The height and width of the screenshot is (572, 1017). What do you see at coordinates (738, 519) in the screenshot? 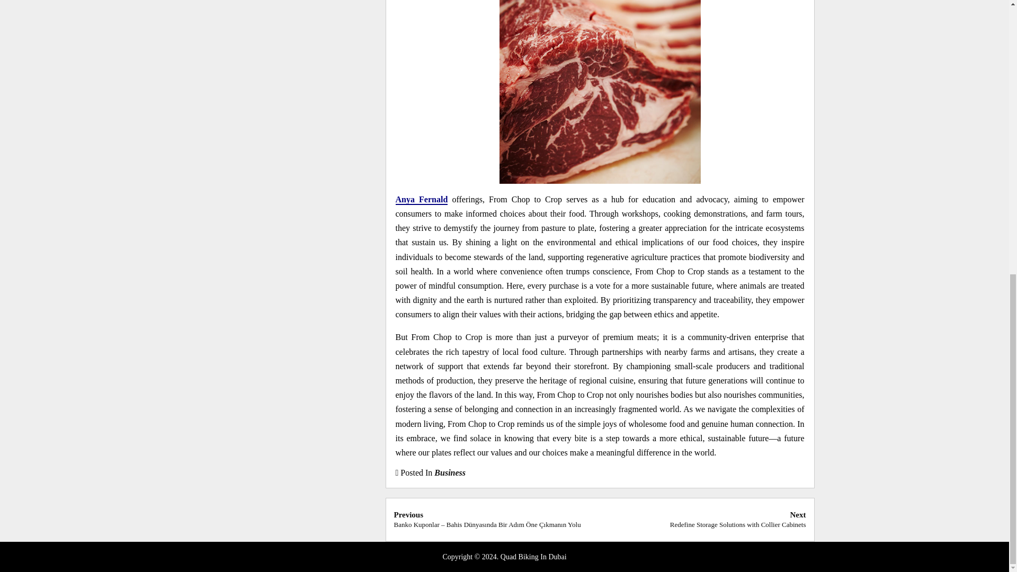
I see `Business` at bounding box center [738, 519].